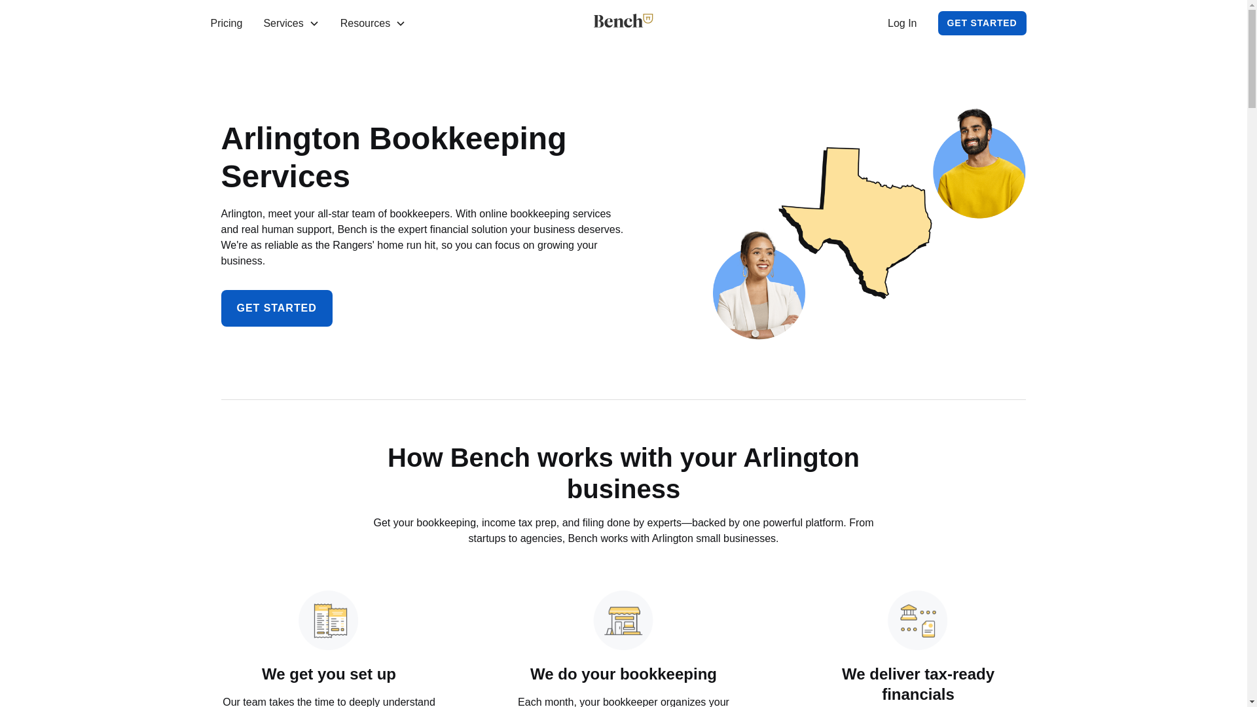  What do you see at coordinates (902, 24) in the screenshot?
I see `Log In` at bounding box center [902, 24].